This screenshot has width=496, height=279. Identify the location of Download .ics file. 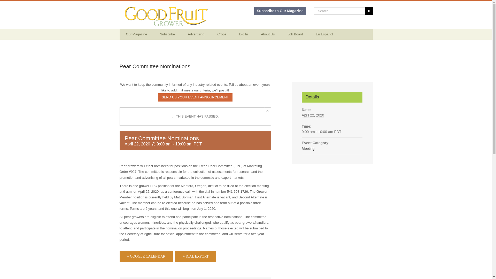
(196, 256).